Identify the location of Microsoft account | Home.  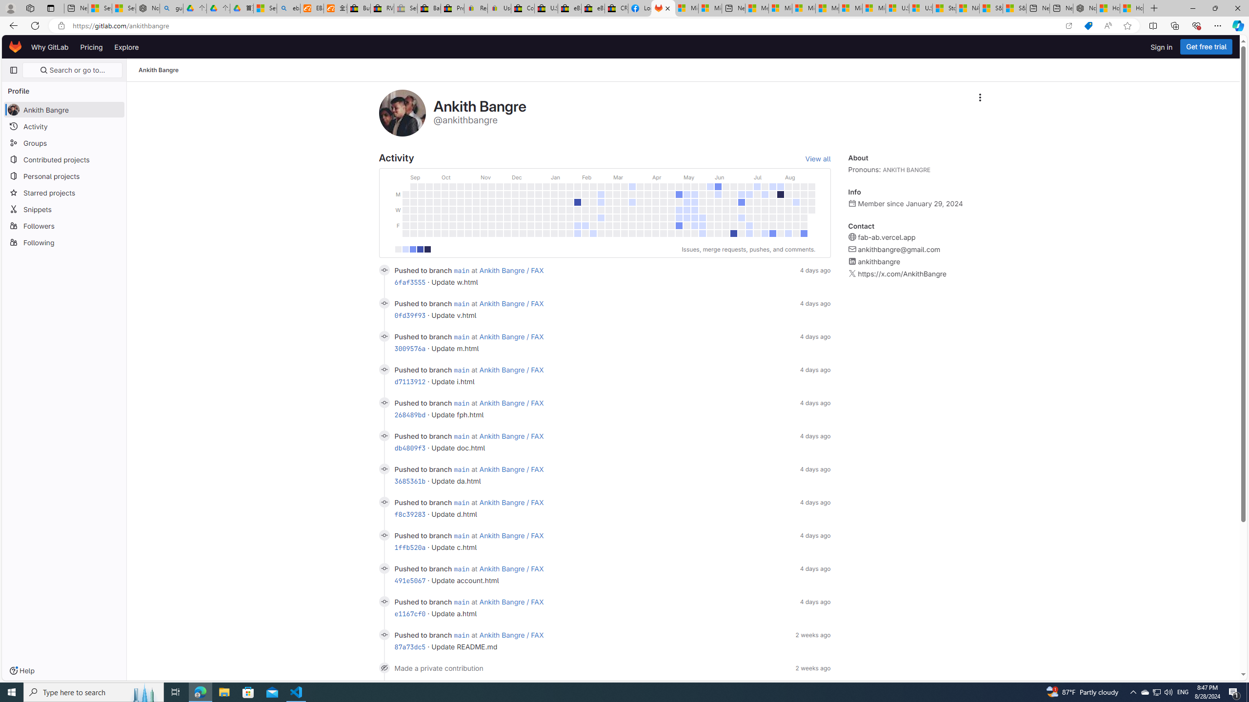
(804, 8).